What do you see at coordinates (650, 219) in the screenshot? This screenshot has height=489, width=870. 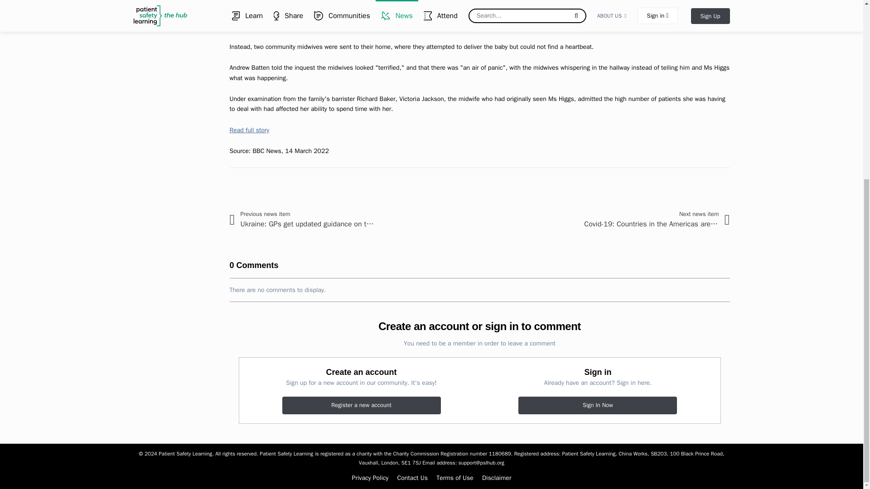 I see `Next news item` at bounding box center [650, 219].